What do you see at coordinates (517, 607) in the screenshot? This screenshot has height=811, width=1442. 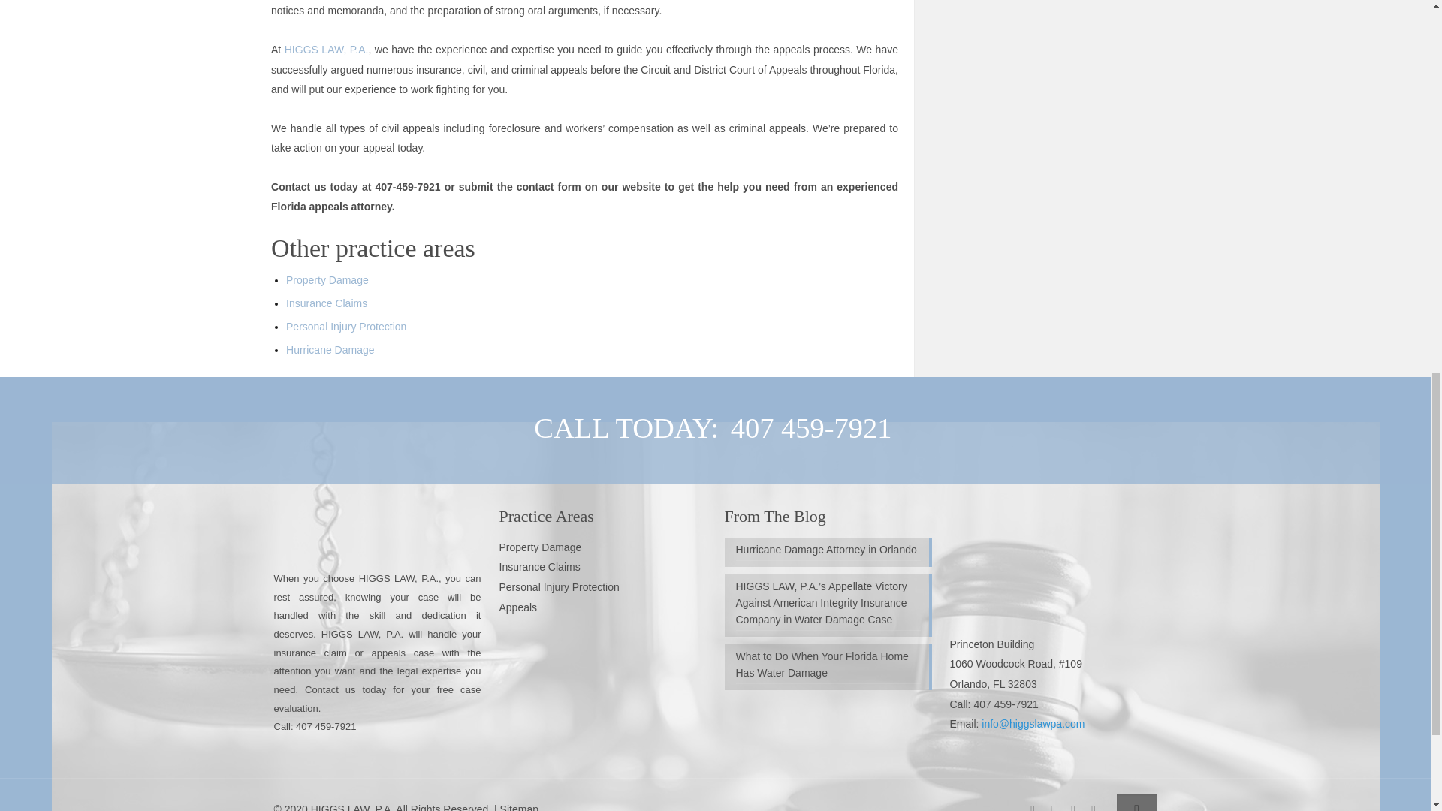 I see `Appeals` at bounding box center [517, 607].